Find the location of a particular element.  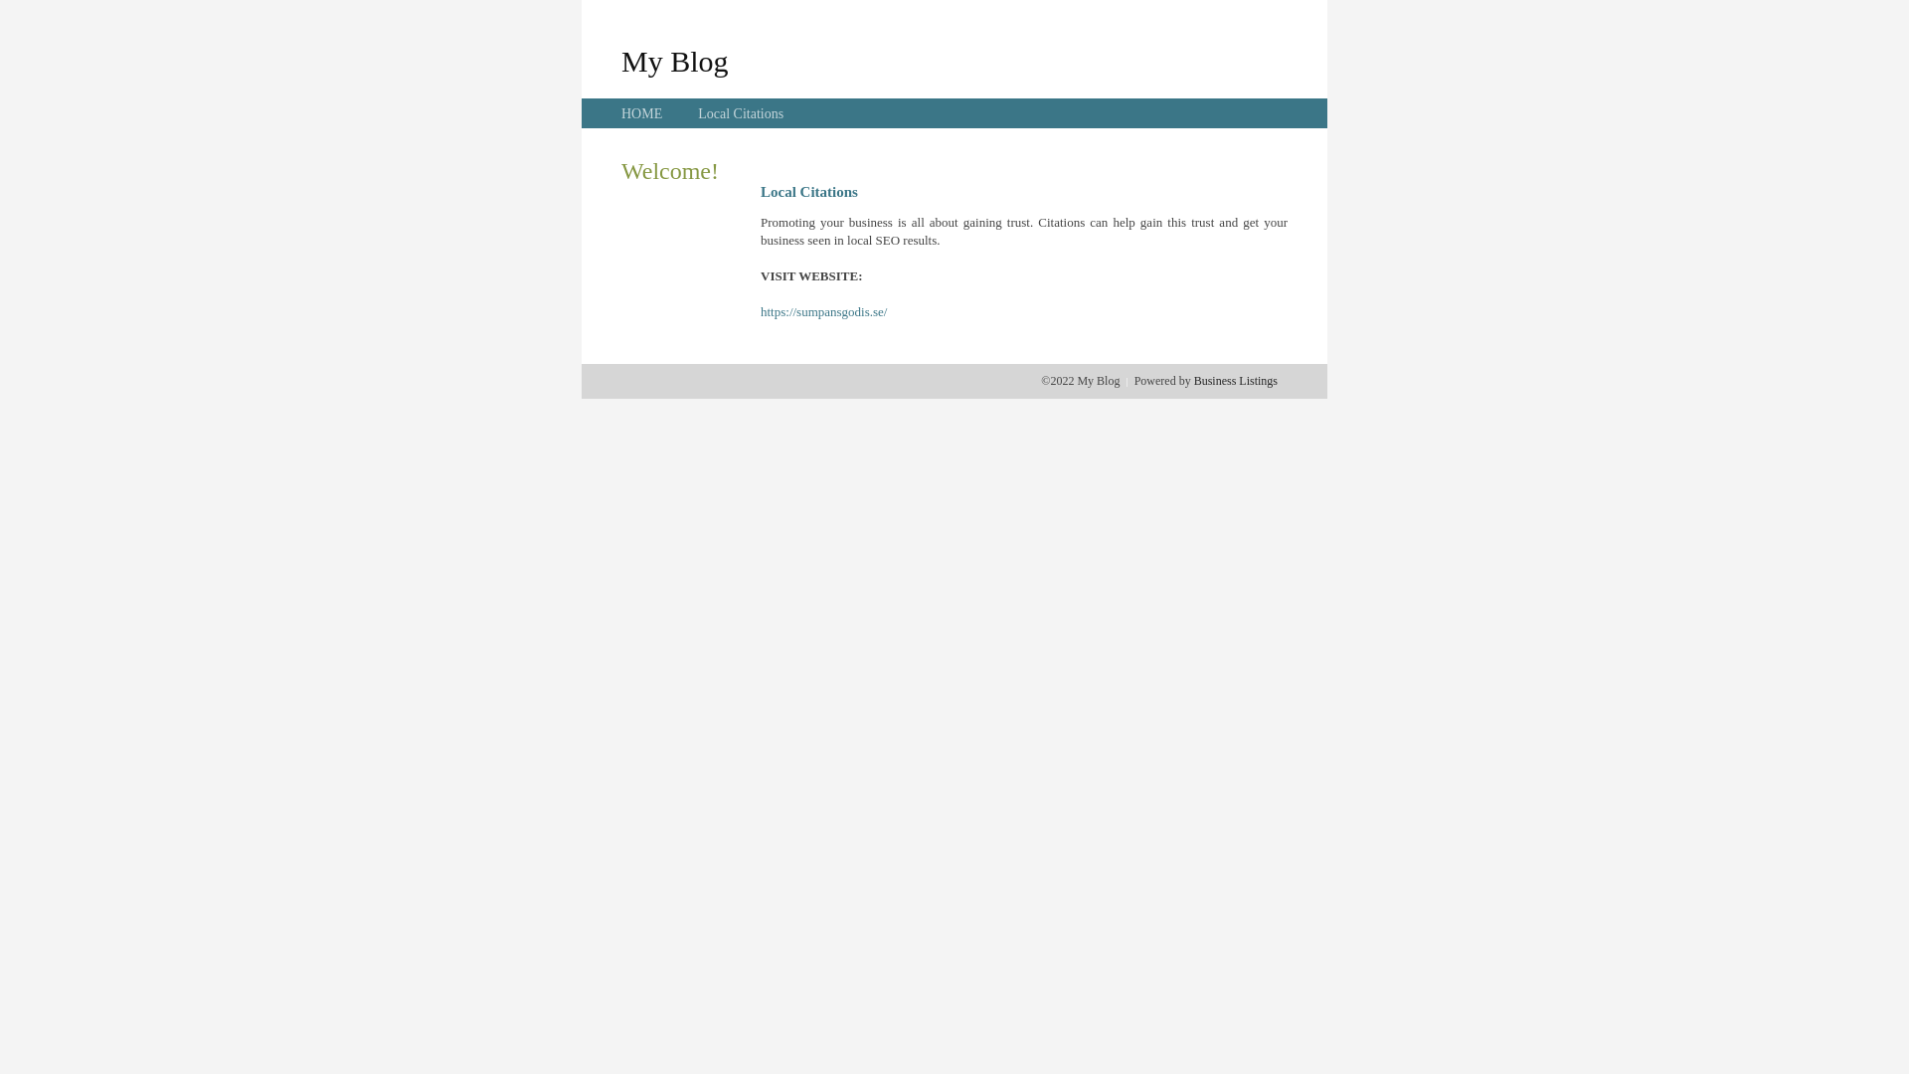

Local Citations is located at coordinates (741, 113).